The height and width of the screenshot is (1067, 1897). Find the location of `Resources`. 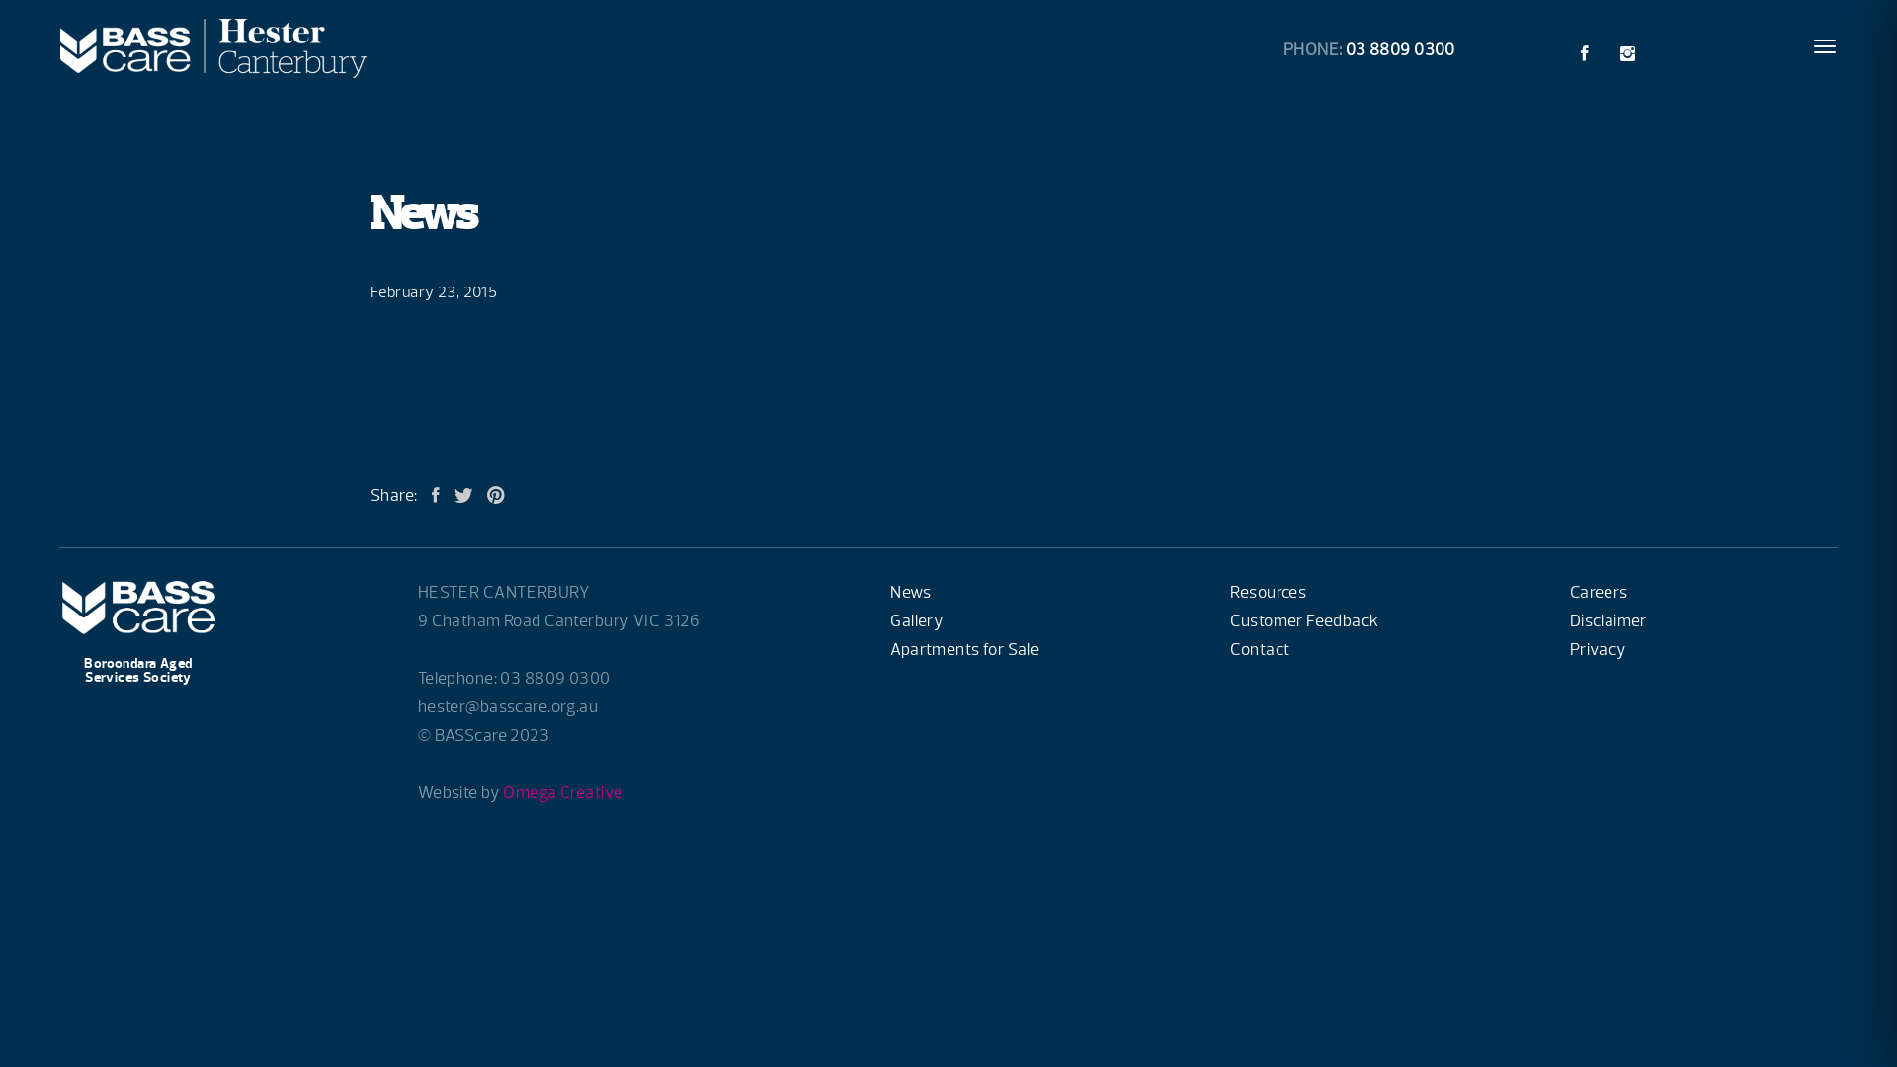

Resources is located at coordinates (1269, 593).